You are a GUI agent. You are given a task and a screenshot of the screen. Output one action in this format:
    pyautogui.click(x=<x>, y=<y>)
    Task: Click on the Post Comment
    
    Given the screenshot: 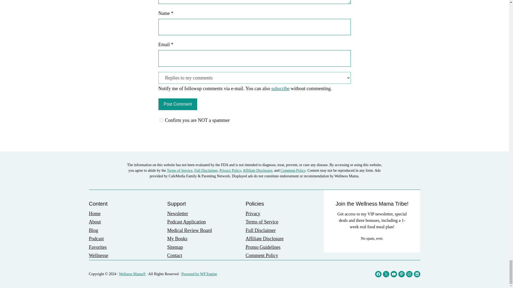 What is the action you would take?
    pyautogui.click(x=177, y=104)
    